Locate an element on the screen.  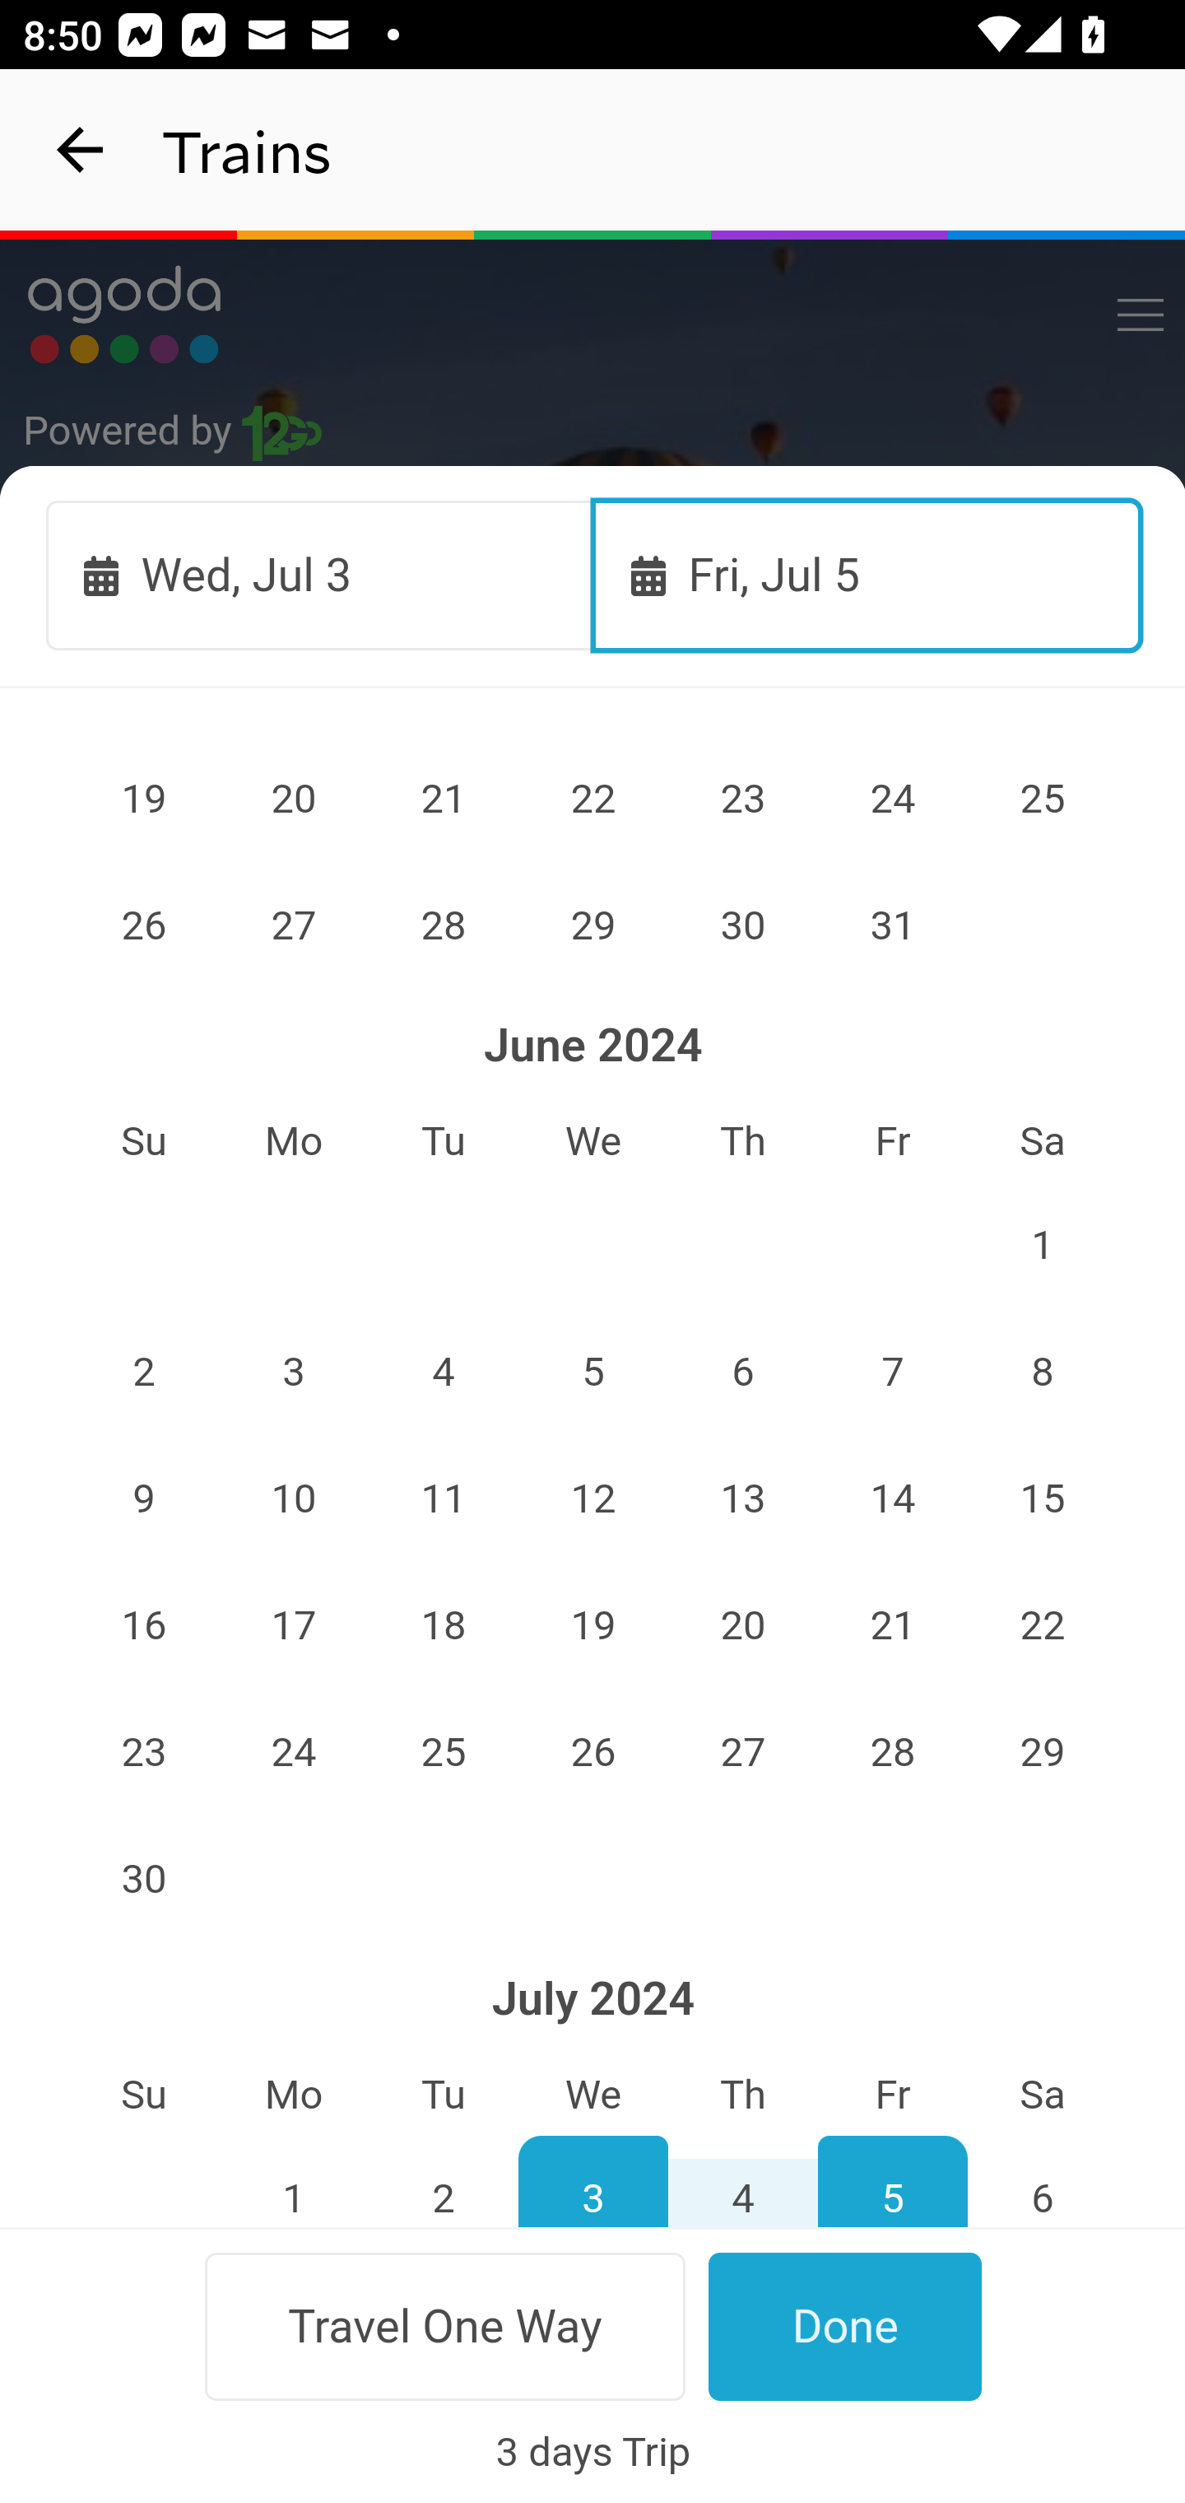
22 is located at coordinates (1043, 1625).